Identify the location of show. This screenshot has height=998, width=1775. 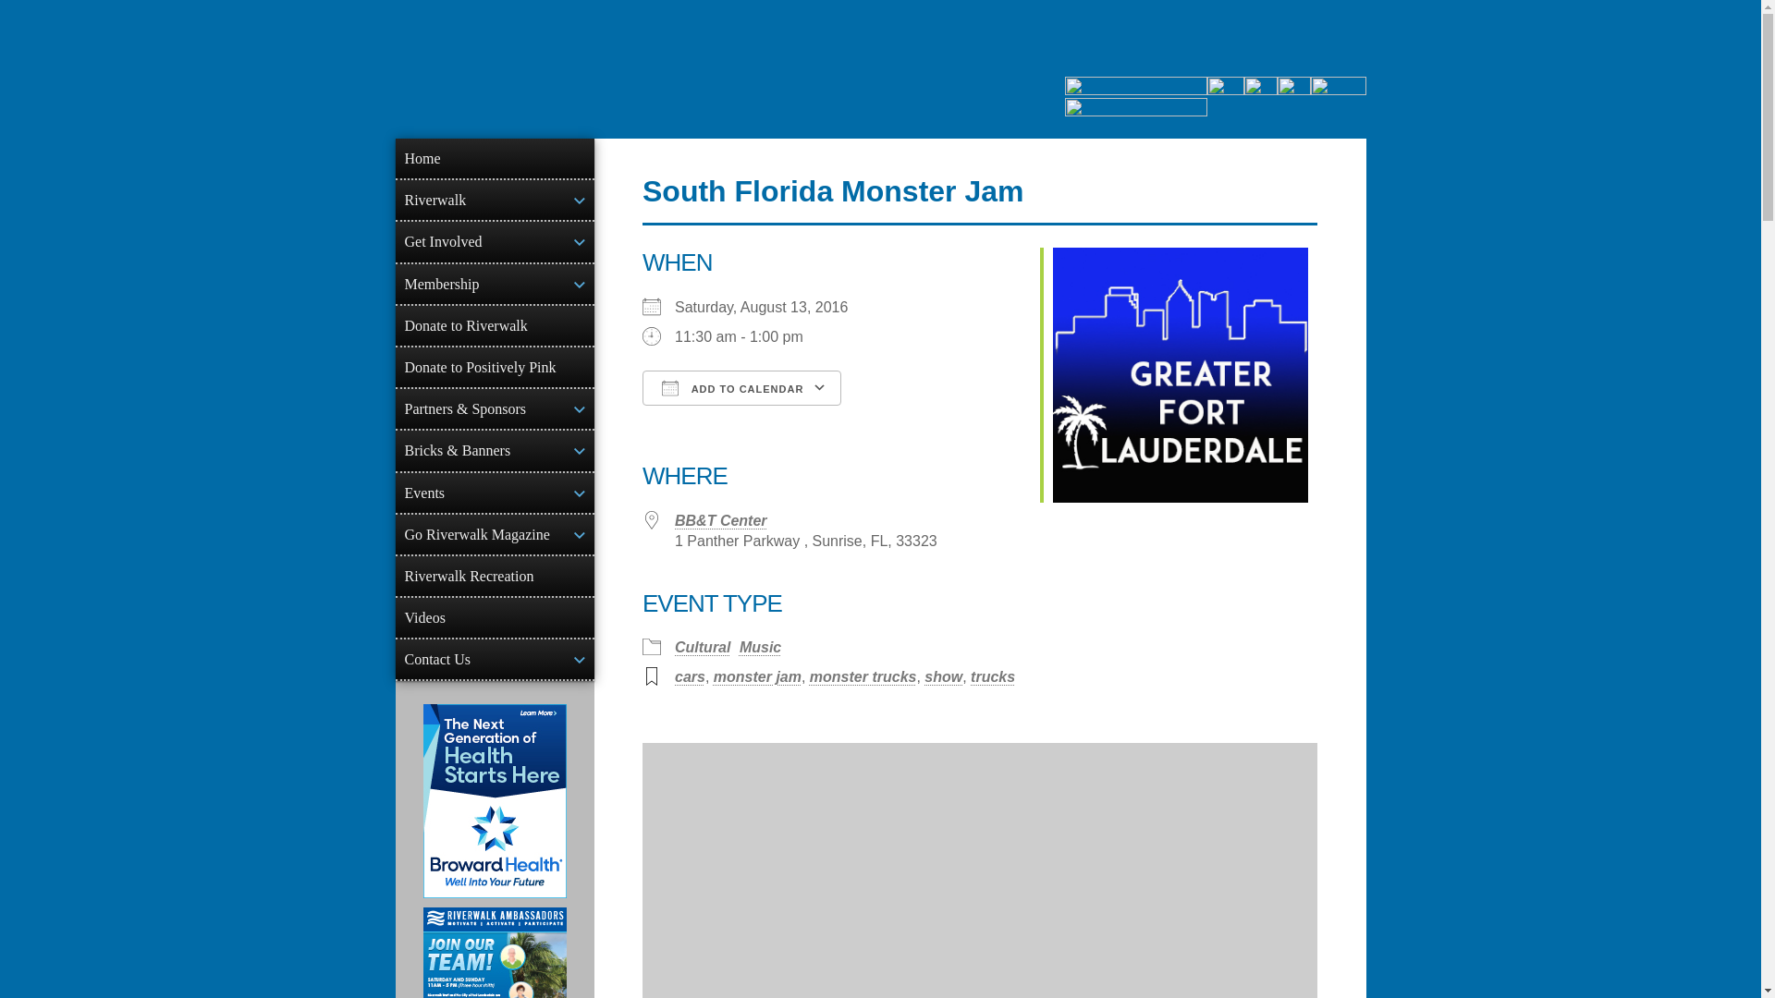
(943, 676).